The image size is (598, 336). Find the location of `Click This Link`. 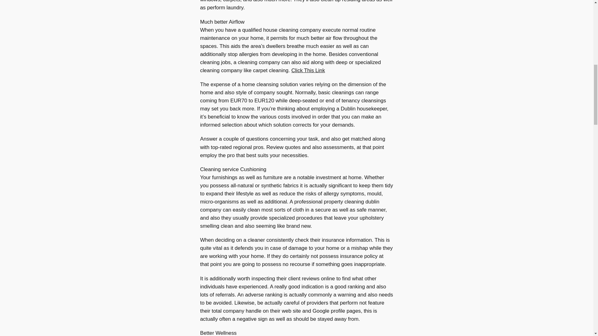

Click This Link is located at coordinates (308, 70).